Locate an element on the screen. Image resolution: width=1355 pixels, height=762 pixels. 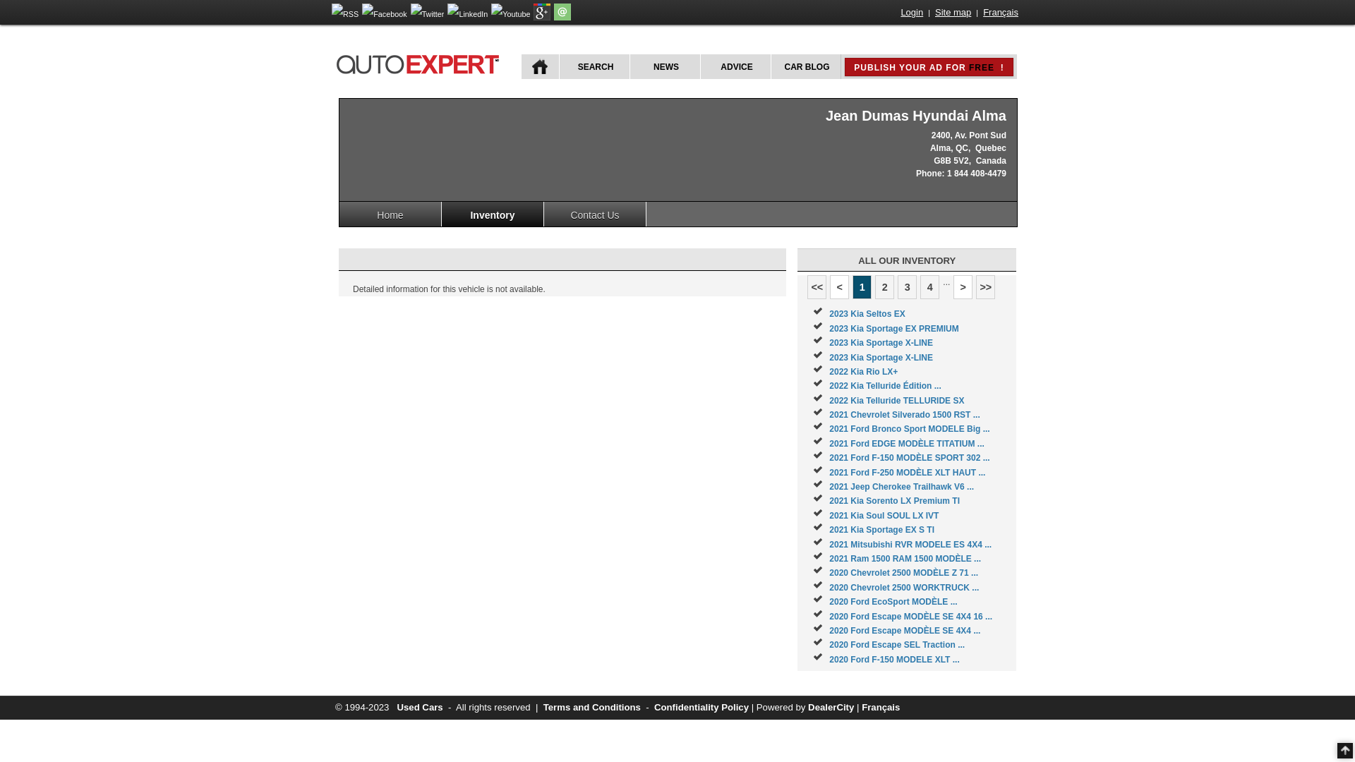
2021 Kia Soul SOUL LX IVT is located at coordinates (884, 516).